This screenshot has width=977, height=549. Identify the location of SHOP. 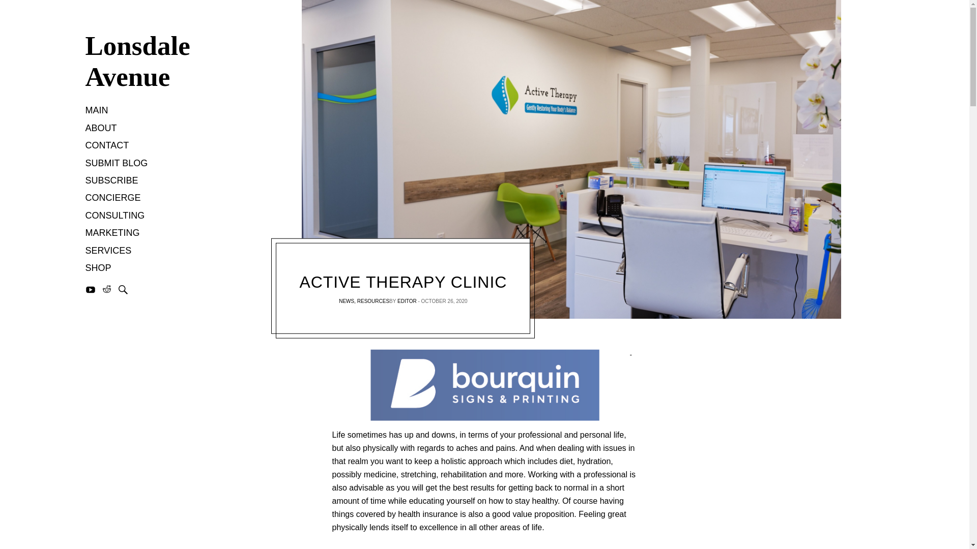
(98, 268).